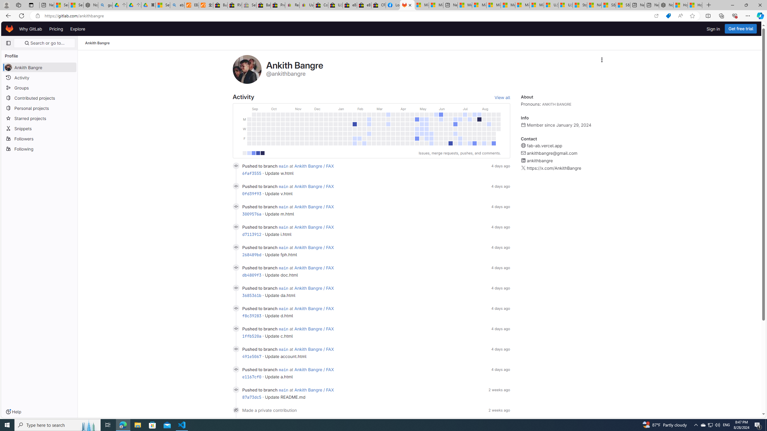 Image resolution: width=767 pixels, height=431 pixels. I want to click on avatar, so click(8, 67).